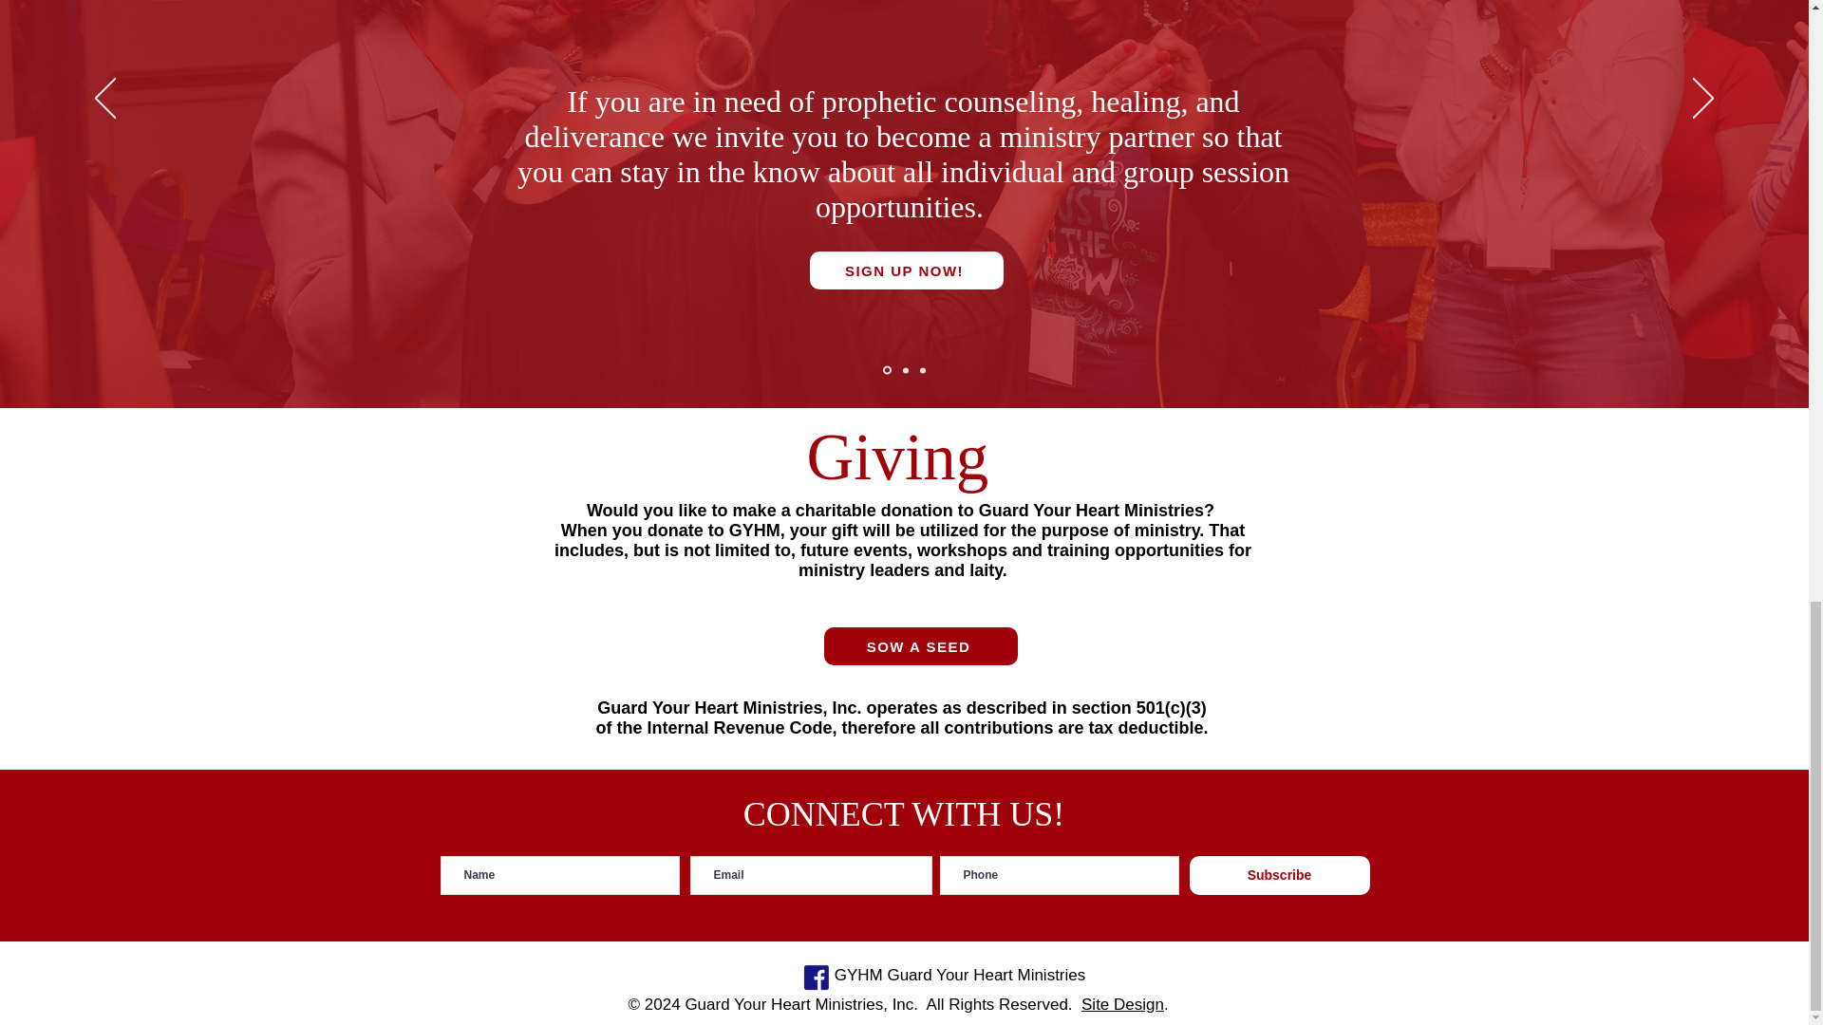  What do you see at coordinates (1278, 875) in the screenshot?
I see `Subscribe` at bounding box center [1278, 875].